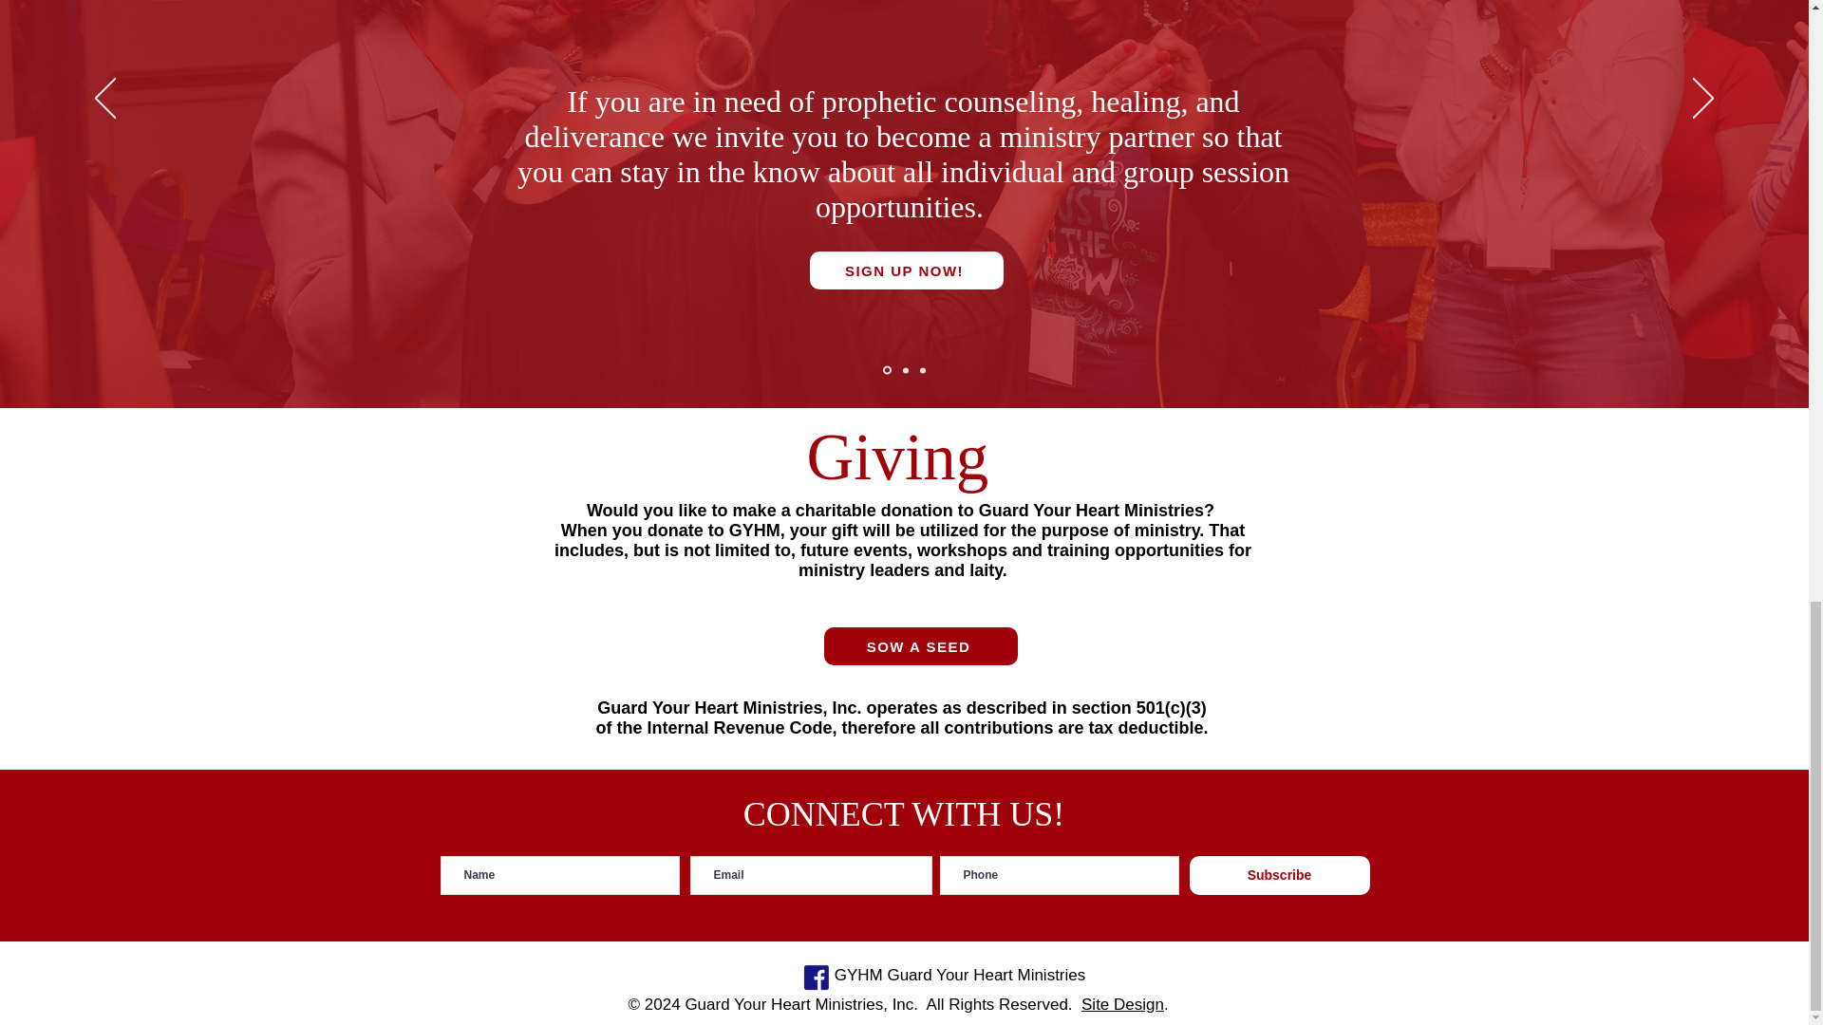  What do you see at coordinates (1278, 875) in the screenshot?
I see `Subscribe` at bounding box center [1278, 875].